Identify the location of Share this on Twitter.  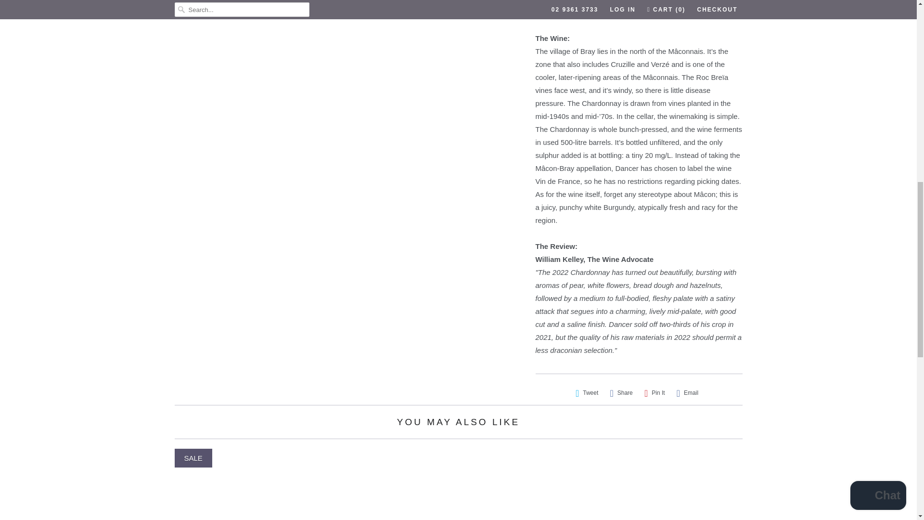
(587, 393).